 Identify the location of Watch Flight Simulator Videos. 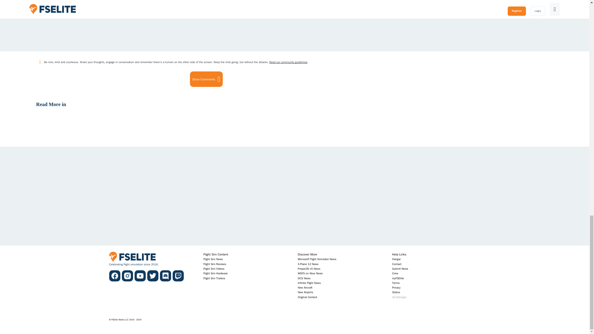
(214, 268).